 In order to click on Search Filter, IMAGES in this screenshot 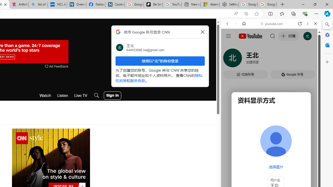, I will do `click(245, 59)`.